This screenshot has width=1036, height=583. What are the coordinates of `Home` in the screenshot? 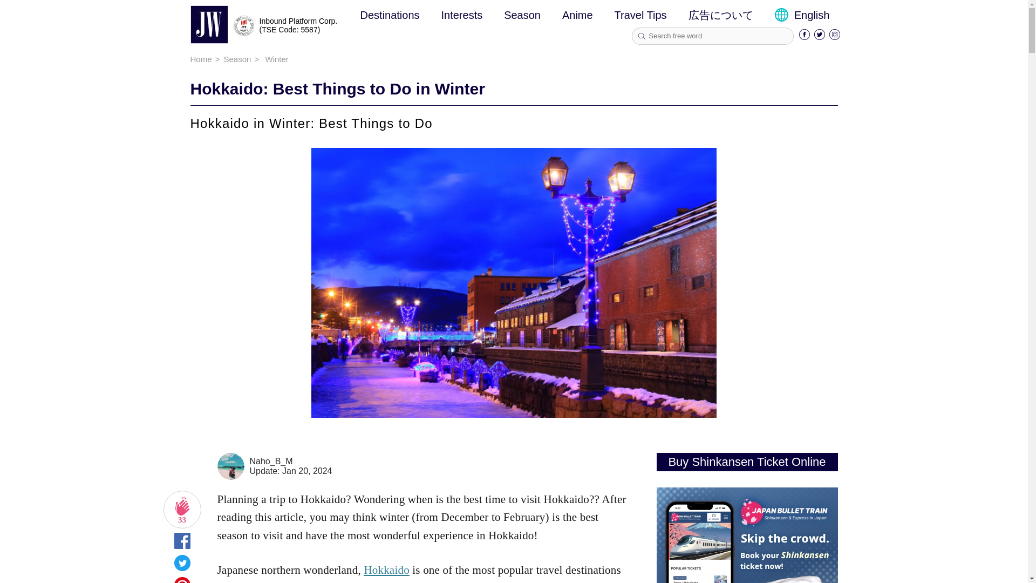 It's located at (200, 59).